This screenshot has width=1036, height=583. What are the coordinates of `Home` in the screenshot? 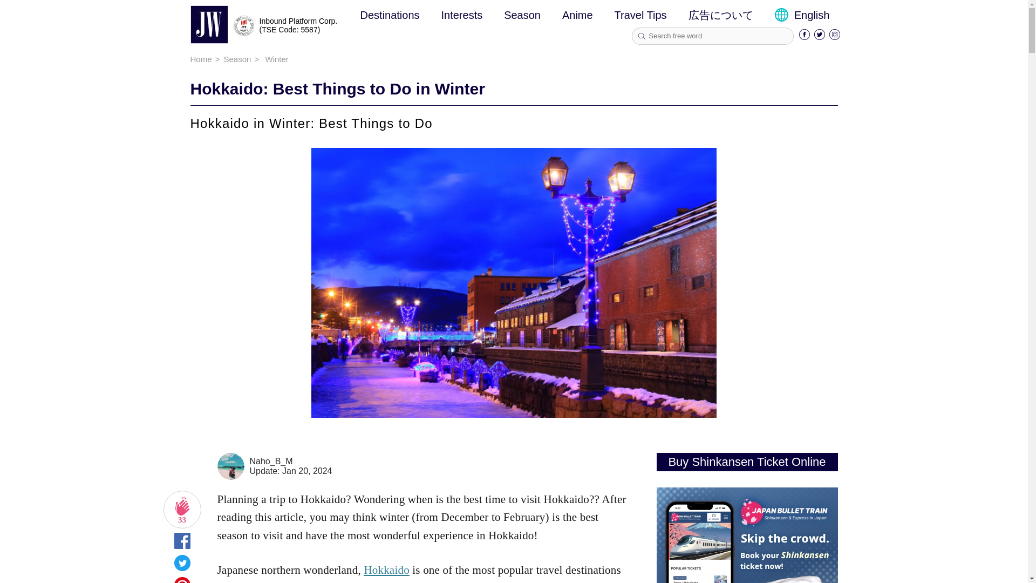 It's located at (200, 59).